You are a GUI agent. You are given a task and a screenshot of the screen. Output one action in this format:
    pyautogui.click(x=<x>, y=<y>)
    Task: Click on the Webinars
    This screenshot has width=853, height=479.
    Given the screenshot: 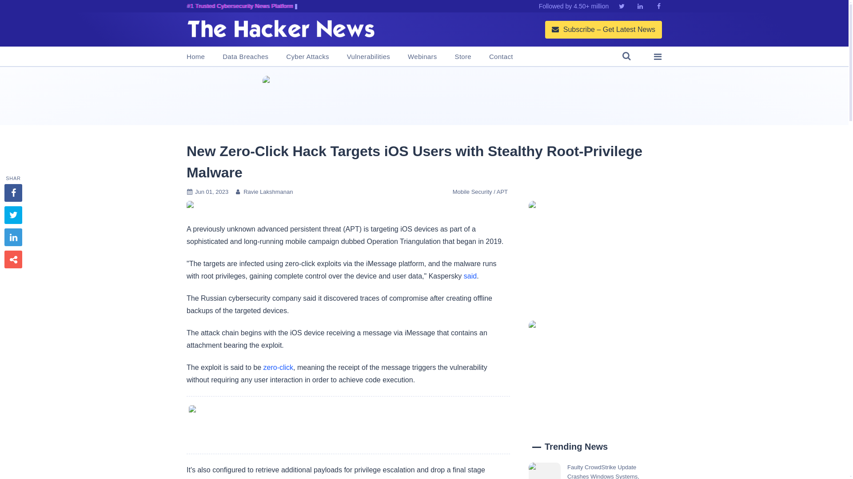 What is the action you would take?
    pyautogui.click(x=422, y=57)
    